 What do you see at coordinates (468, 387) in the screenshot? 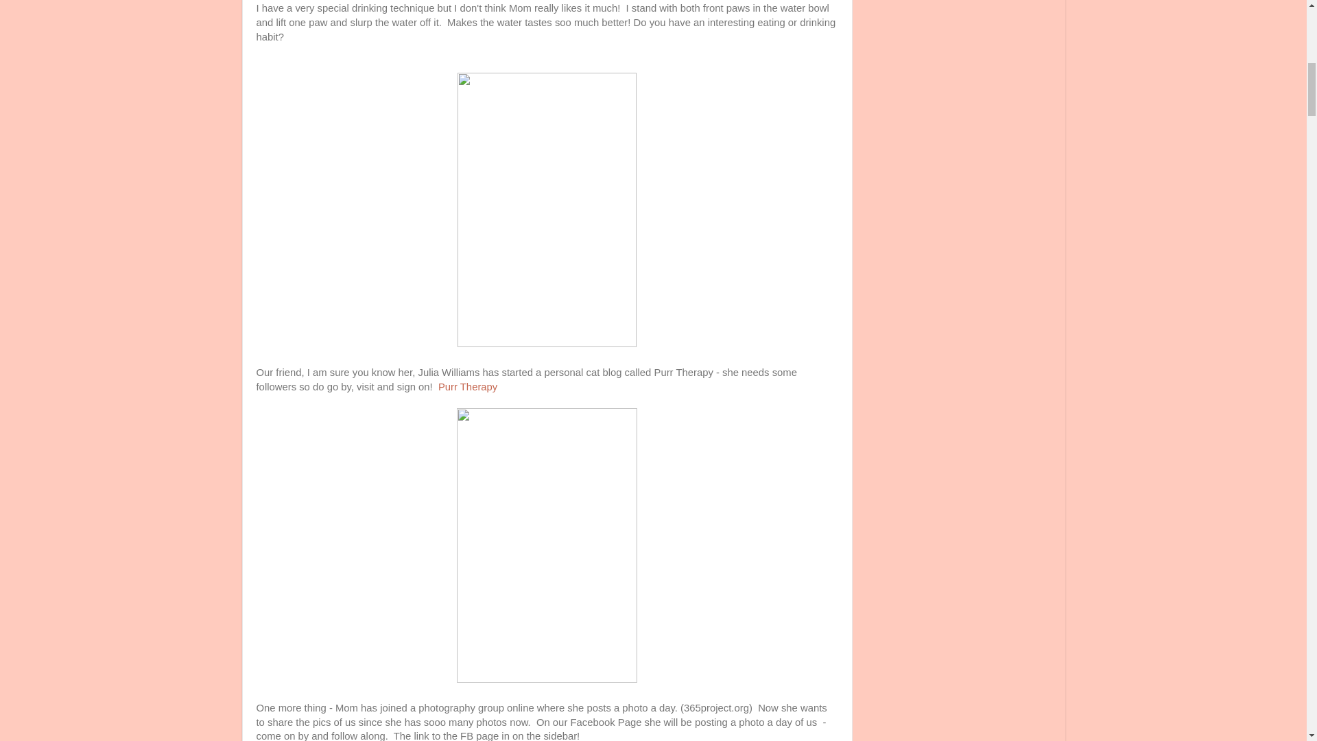
I see `Purr Therapy` at bounding box center [468, 387].